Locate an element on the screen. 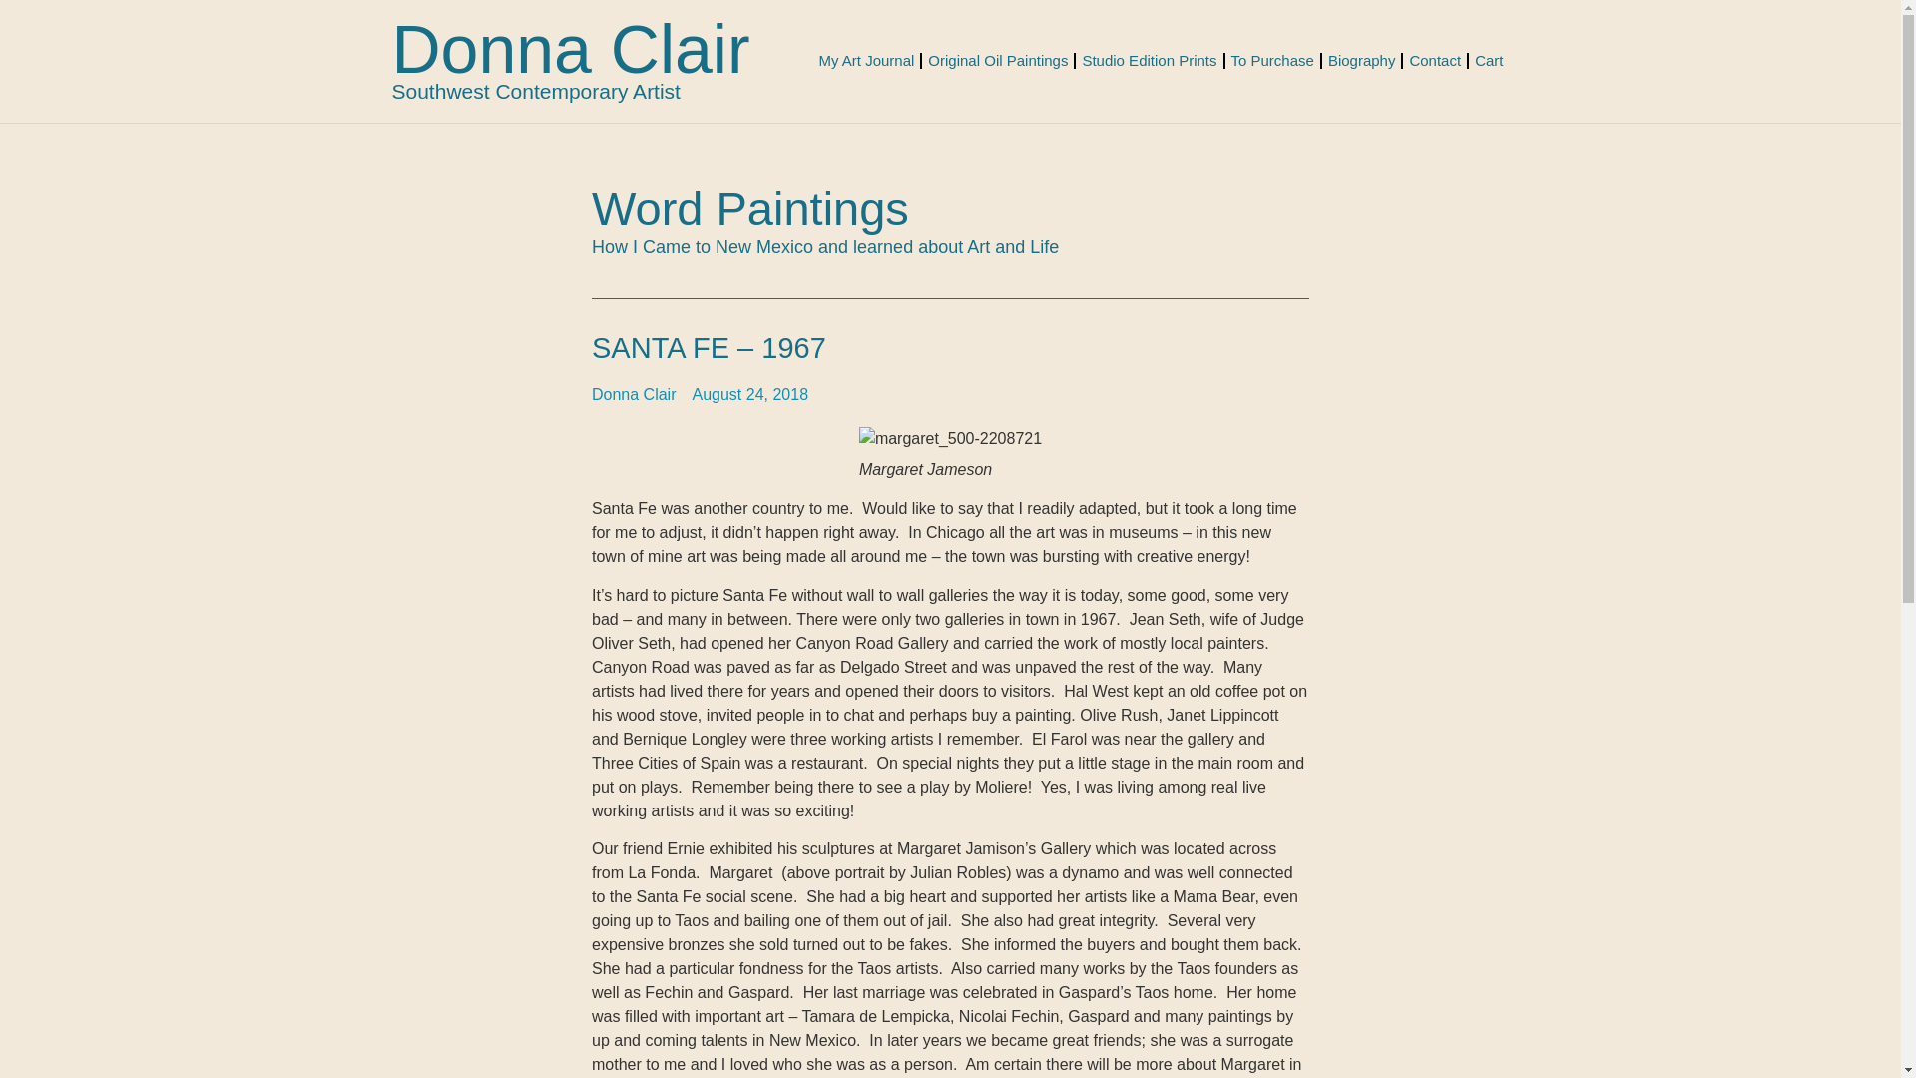 The width and height of the screenshot is (1916, 1078). My Art Journal is located at coordinates (866, 60).